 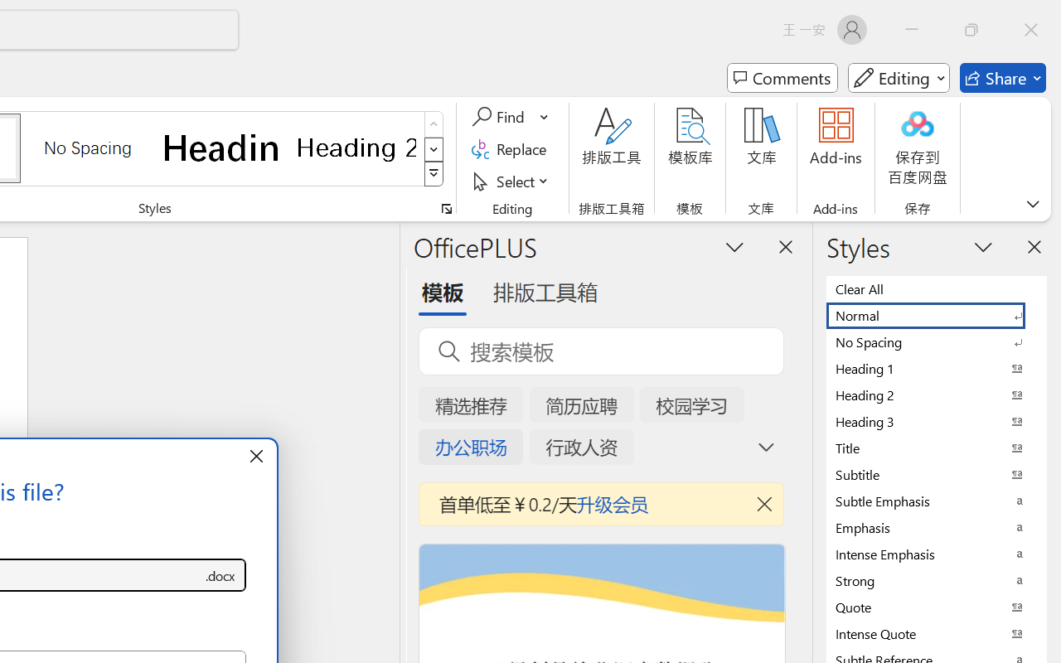 I want to click on Heading 3, so click(x=937, y=421).